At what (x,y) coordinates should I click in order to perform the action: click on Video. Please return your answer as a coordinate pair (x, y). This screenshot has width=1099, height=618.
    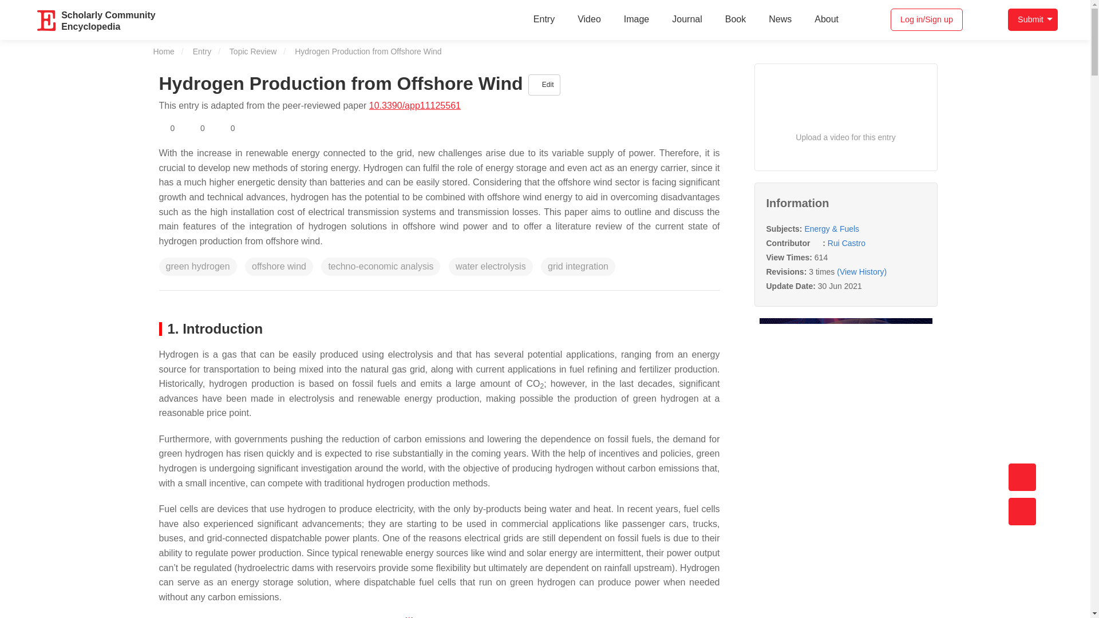
    Looking at the image, I should click on (687, 19).